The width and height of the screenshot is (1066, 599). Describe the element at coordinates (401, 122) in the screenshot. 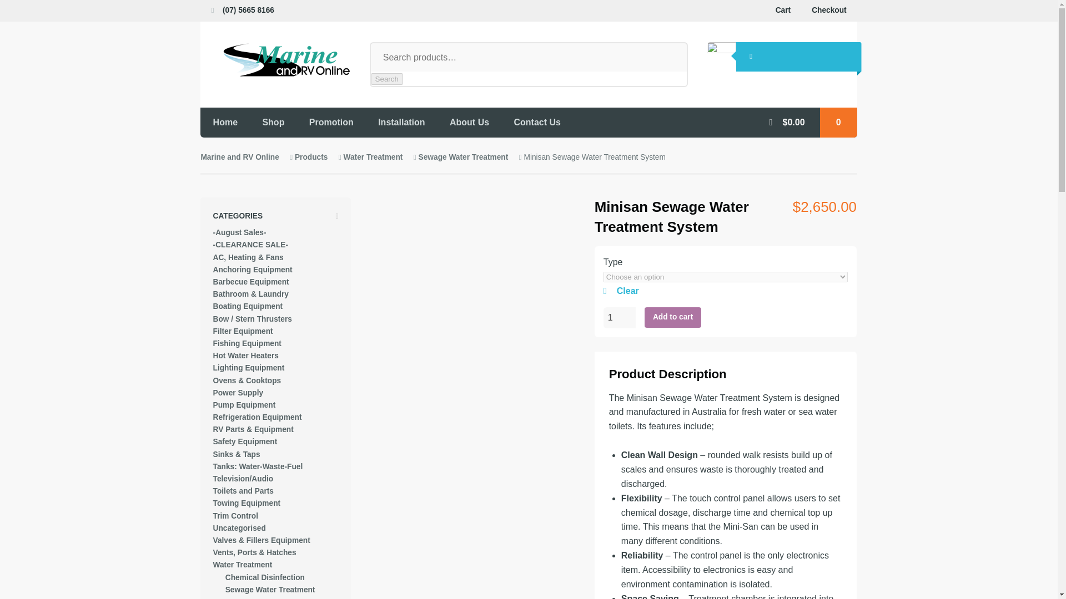

I see `Installation` at that location.